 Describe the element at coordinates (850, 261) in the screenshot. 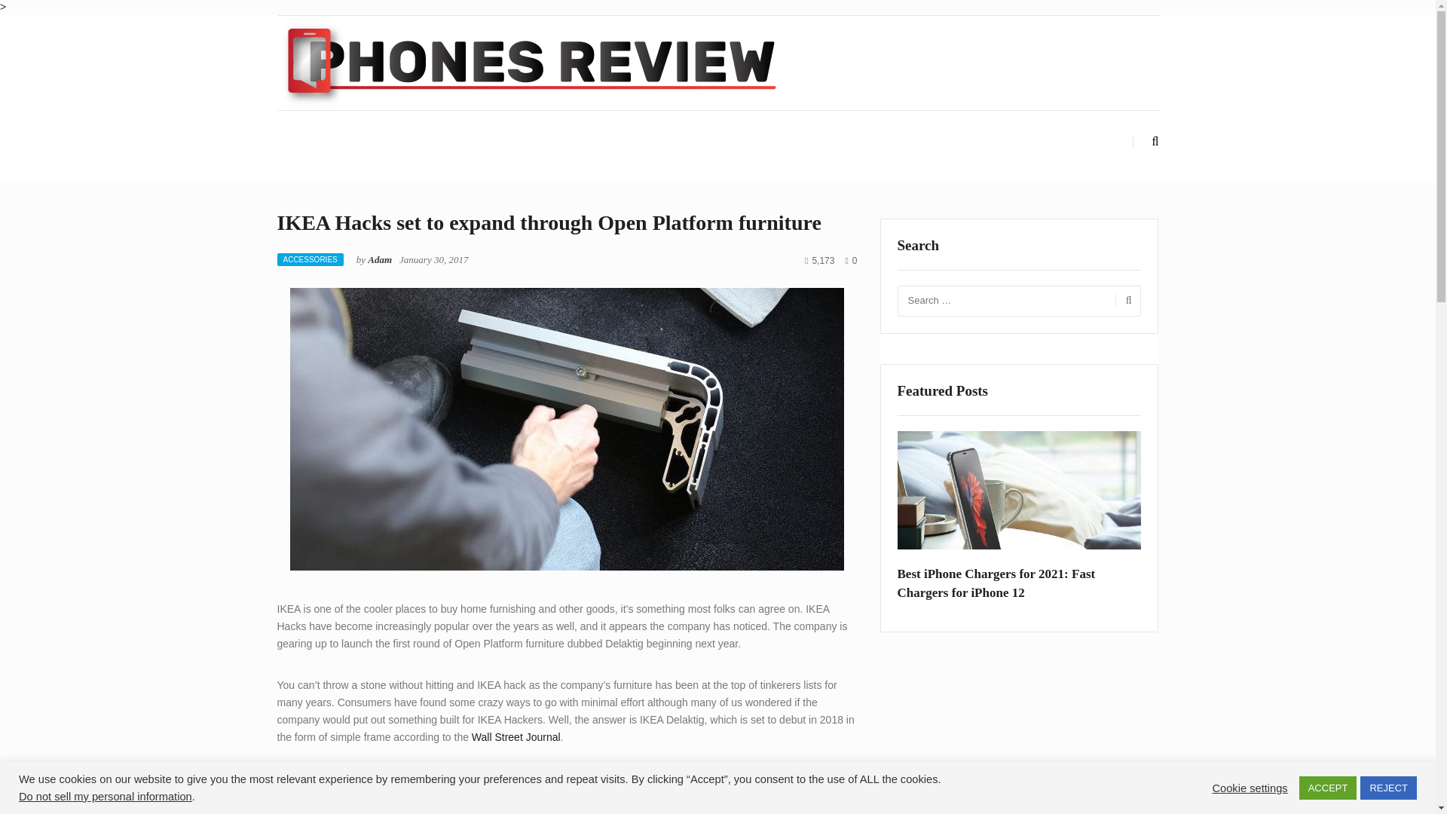

I see `0` at that location.